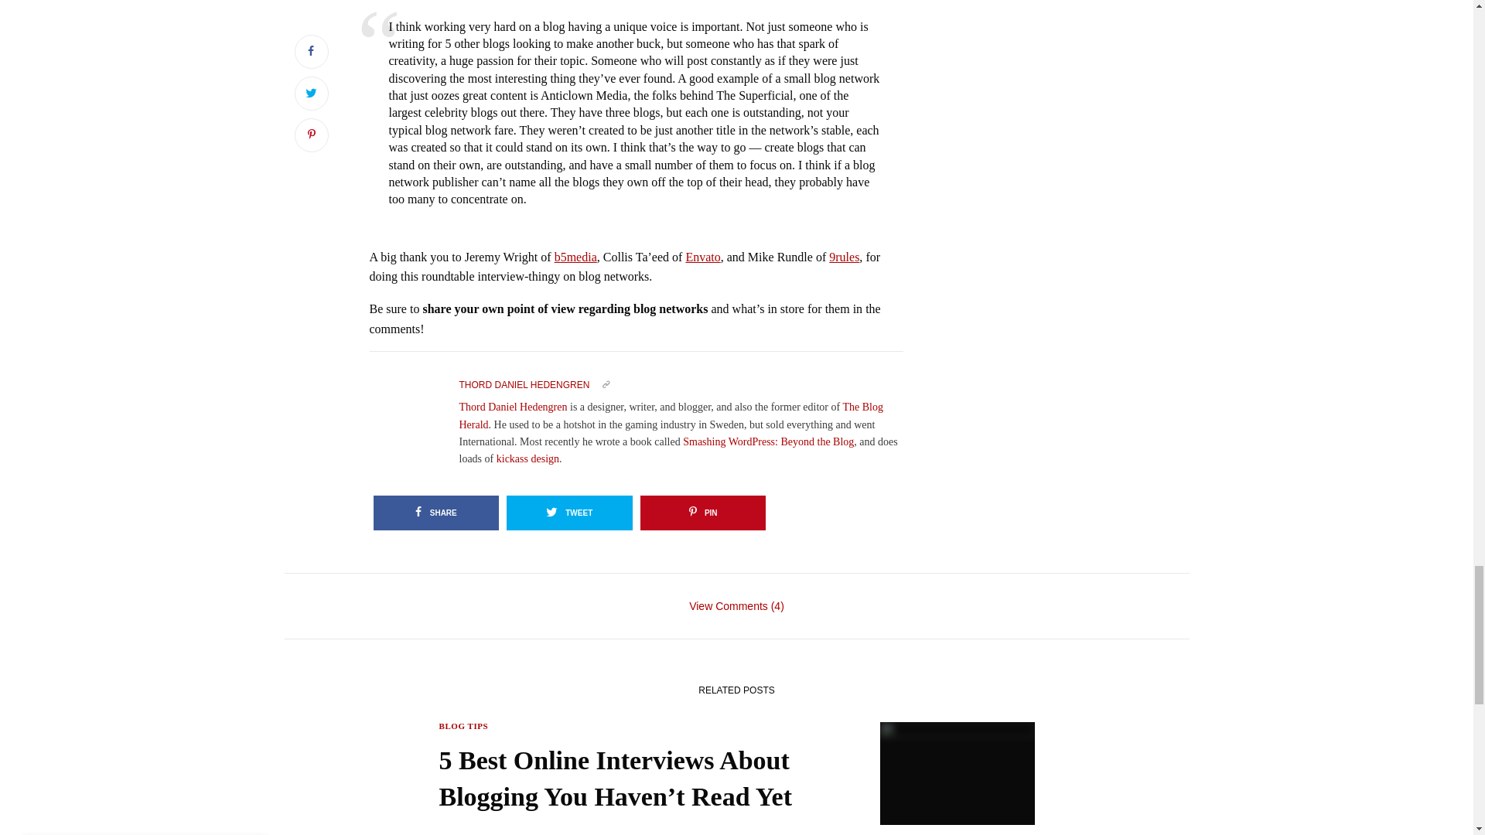  What do you see at coordinates (769, 441) in the screenshot?
I see `Smashing WordPress: Beyond the Blog` at bounding box center [769, 441].